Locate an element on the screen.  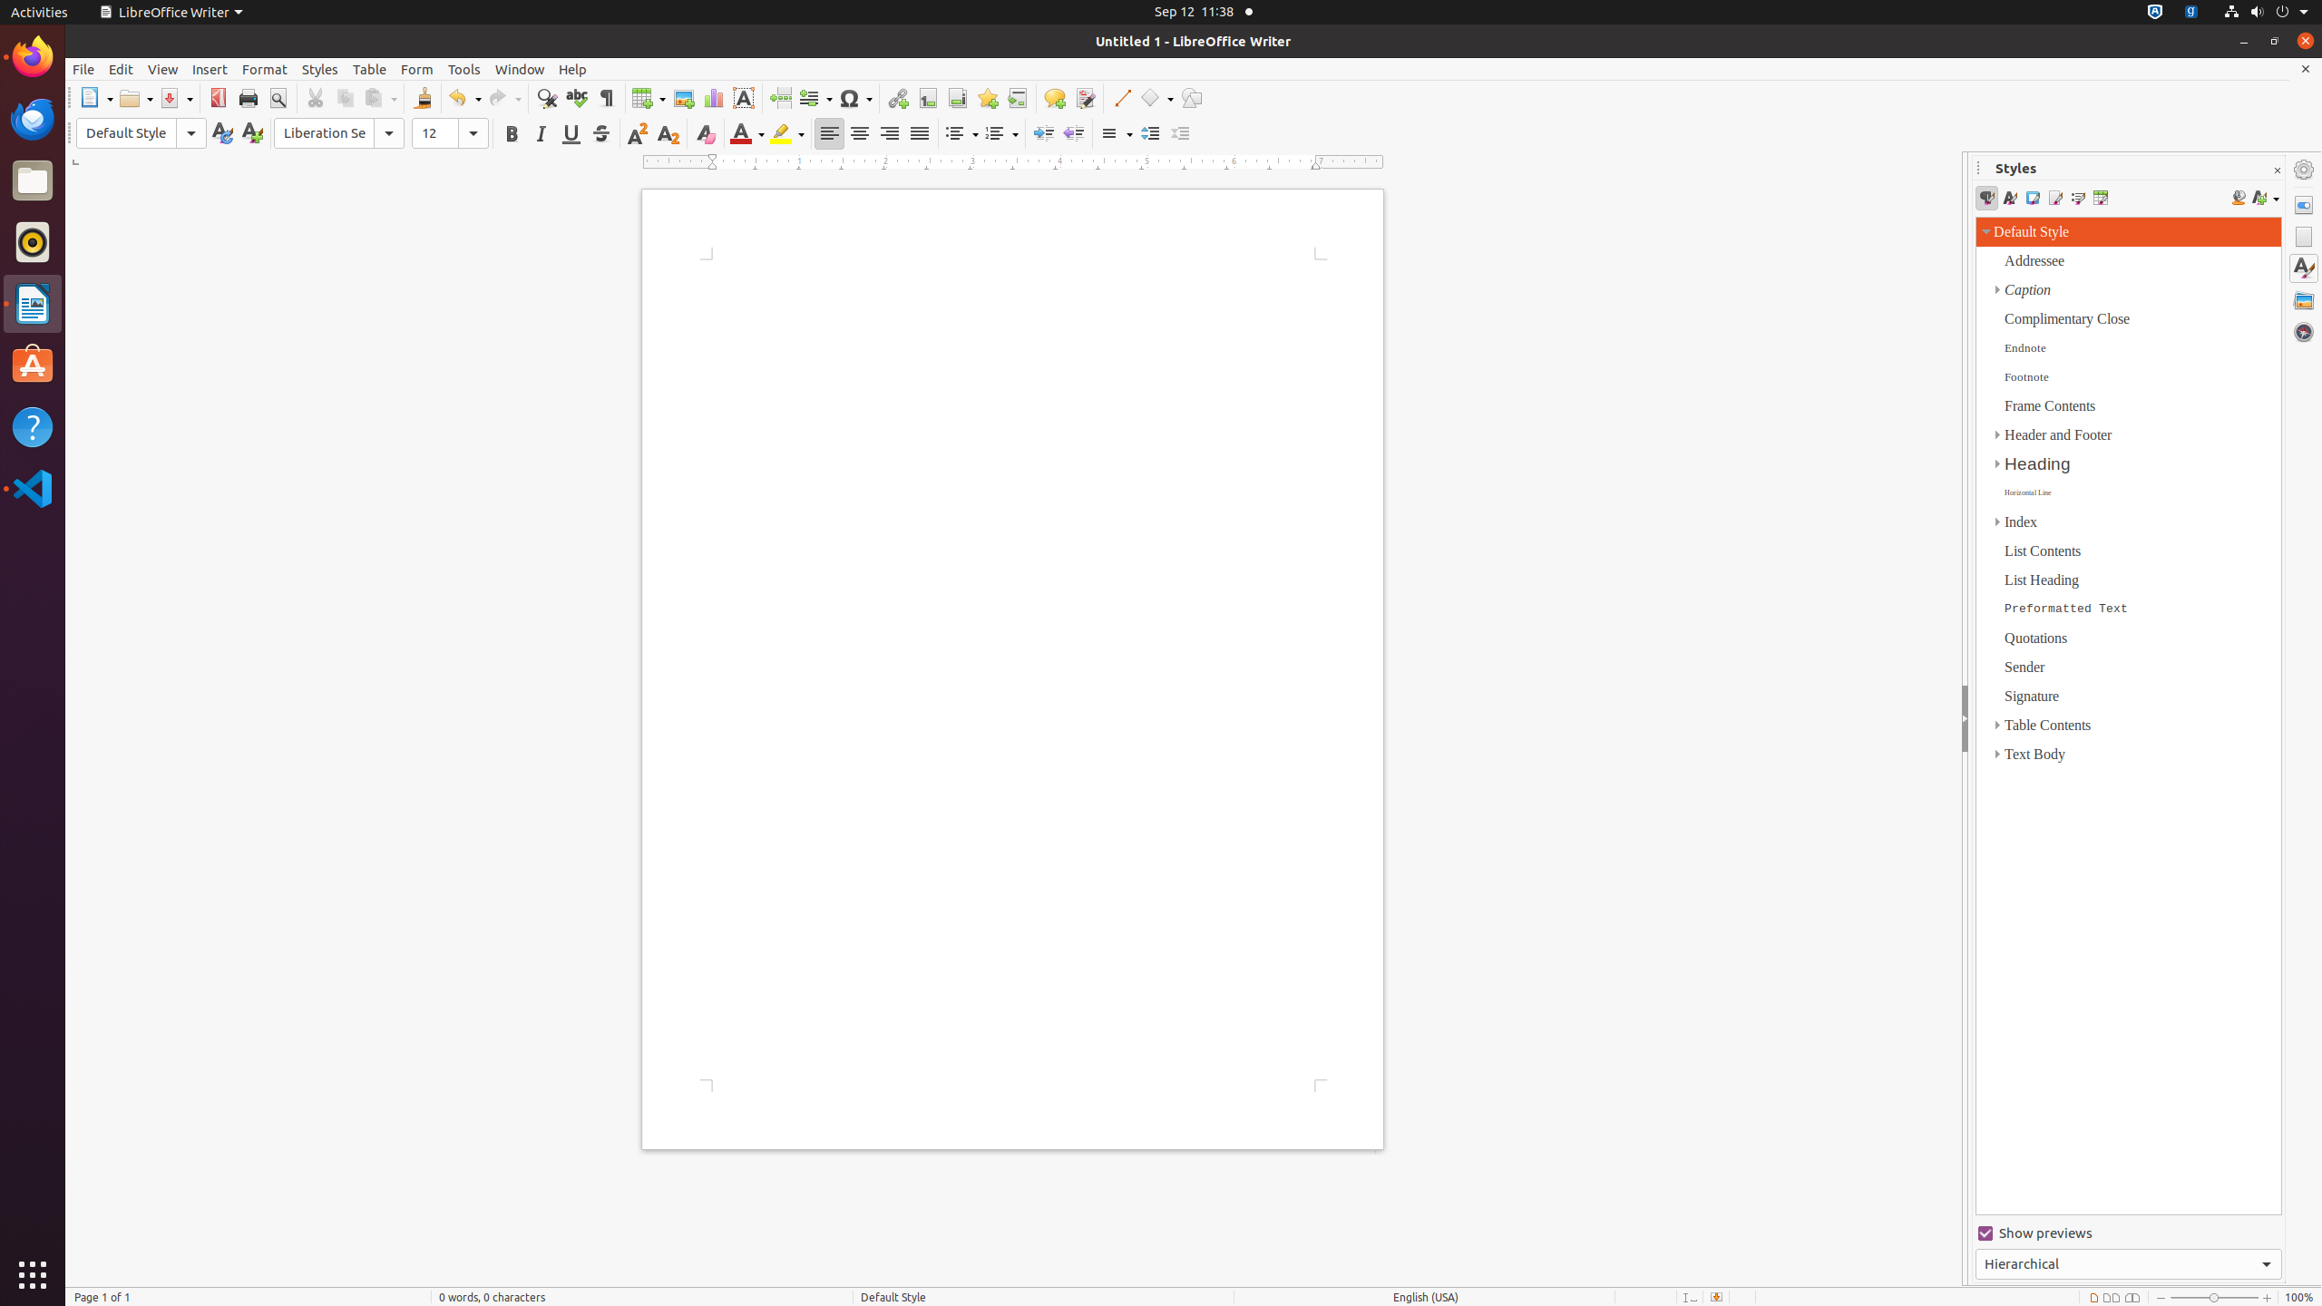
Draw Functions is located at coordinates (1192, 98).